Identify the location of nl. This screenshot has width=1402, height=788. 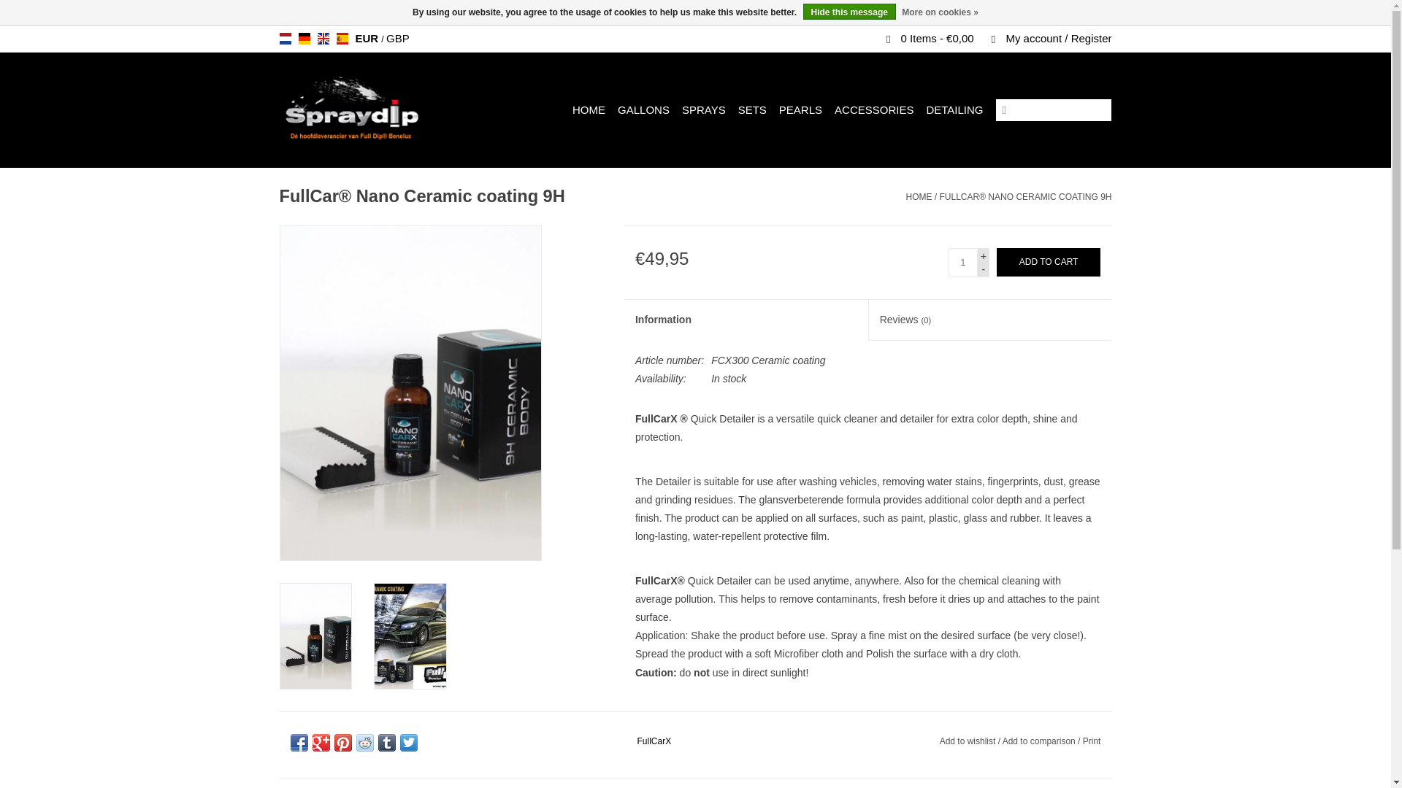
(285, 38).